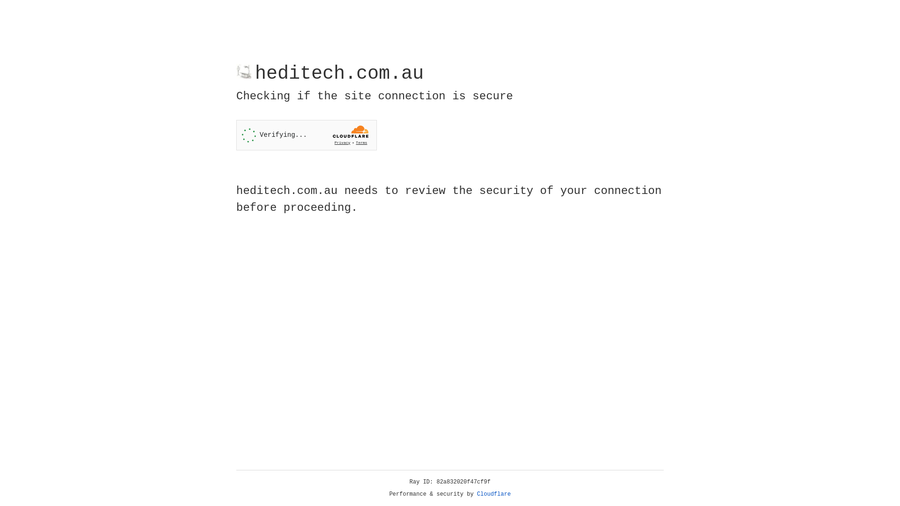 Image resolution: width=900 pixels, height=506 pixels. What do you see at coordinates (307, 135) in the screenshot?
I see `Widget containing a Cloudflare security challenge` at bounding box center [307, 135].